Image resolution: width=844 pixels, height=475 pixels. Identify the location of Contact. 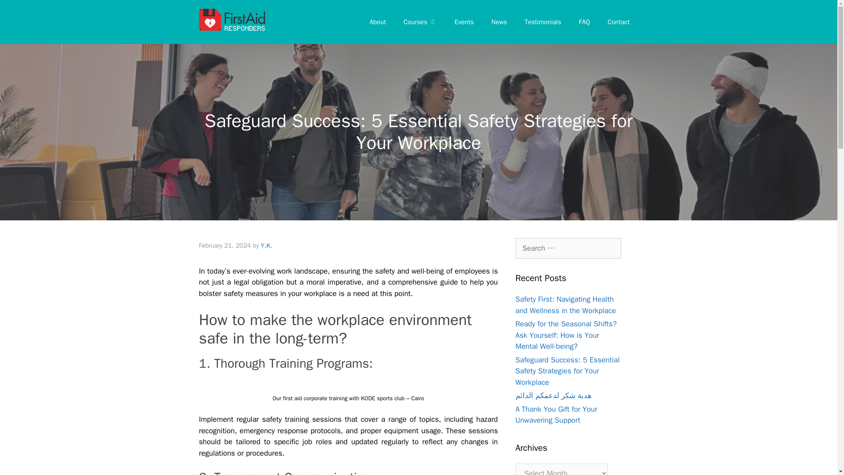
(618, 22).